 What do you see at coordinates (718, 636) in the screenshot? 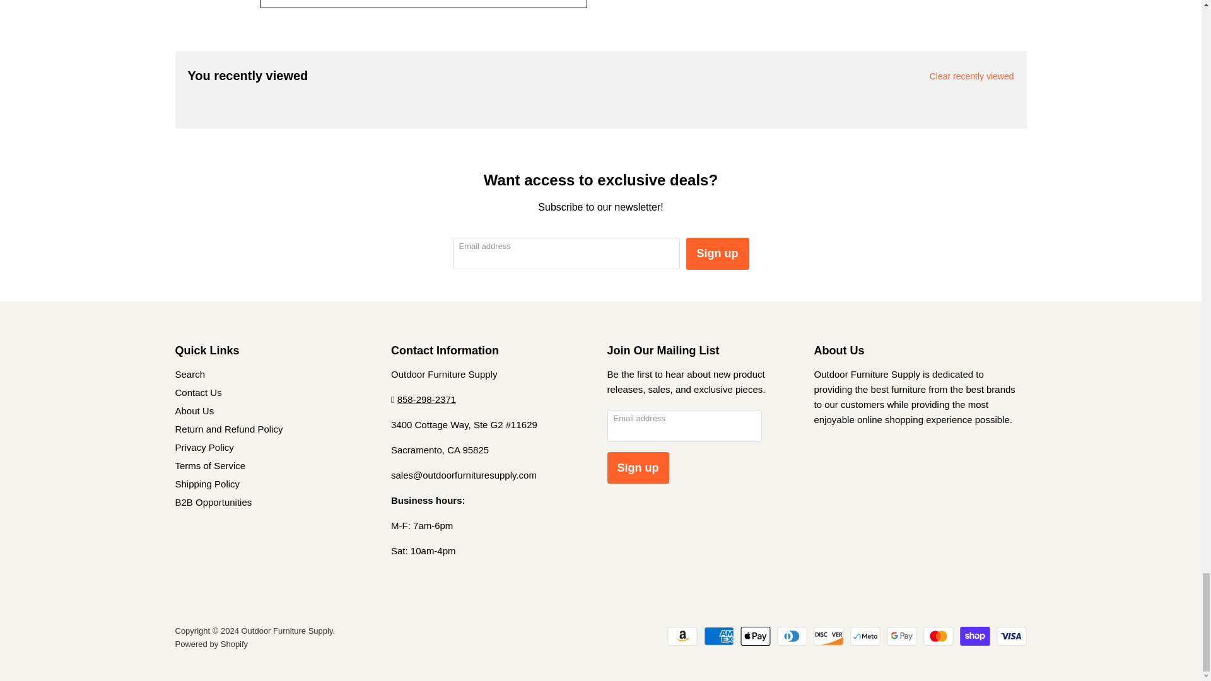
I see `American Express` at bounding box center [718, 636].